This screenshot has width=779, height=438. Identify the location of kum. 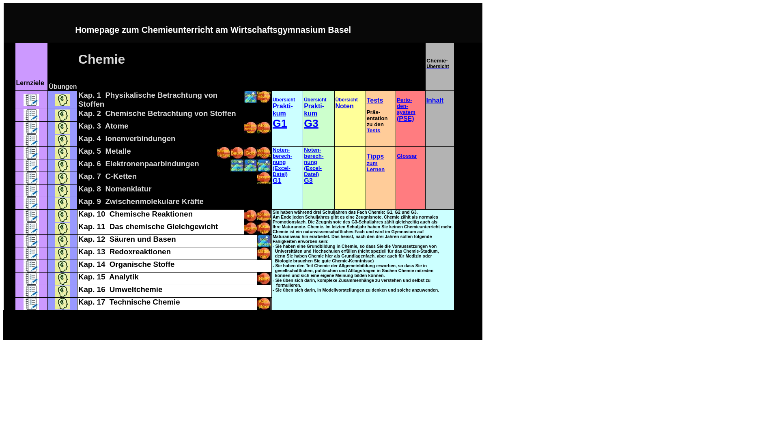
(279, 114).